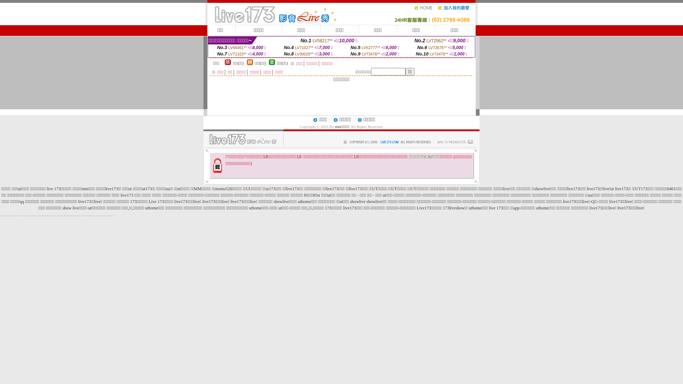  Describe the element at coordinates (65, 215) in the screenshot. I see `.` at that location.